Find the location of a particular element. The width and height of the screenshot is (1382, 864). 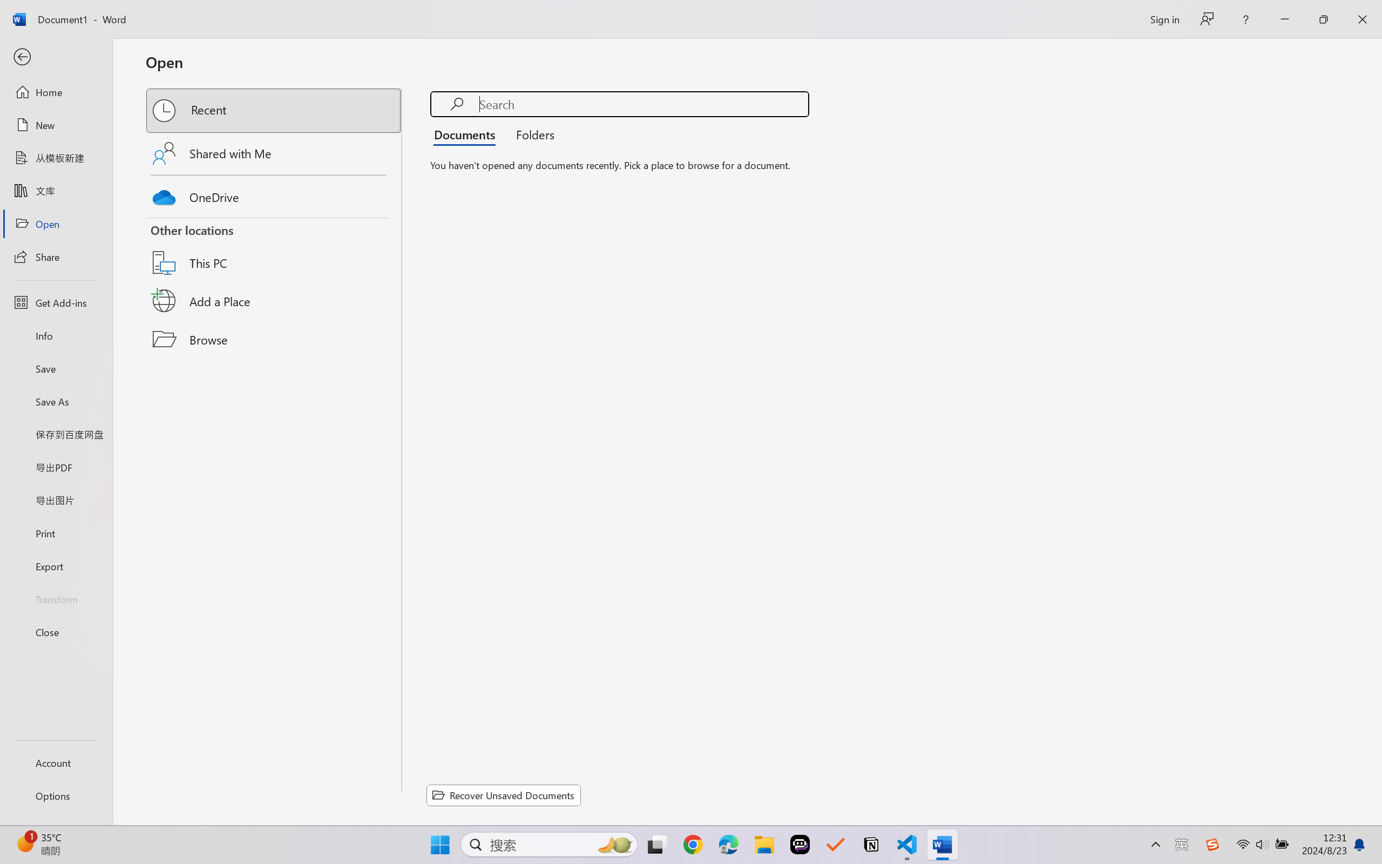

Get Add-ins is located at coordinates (56, 302).